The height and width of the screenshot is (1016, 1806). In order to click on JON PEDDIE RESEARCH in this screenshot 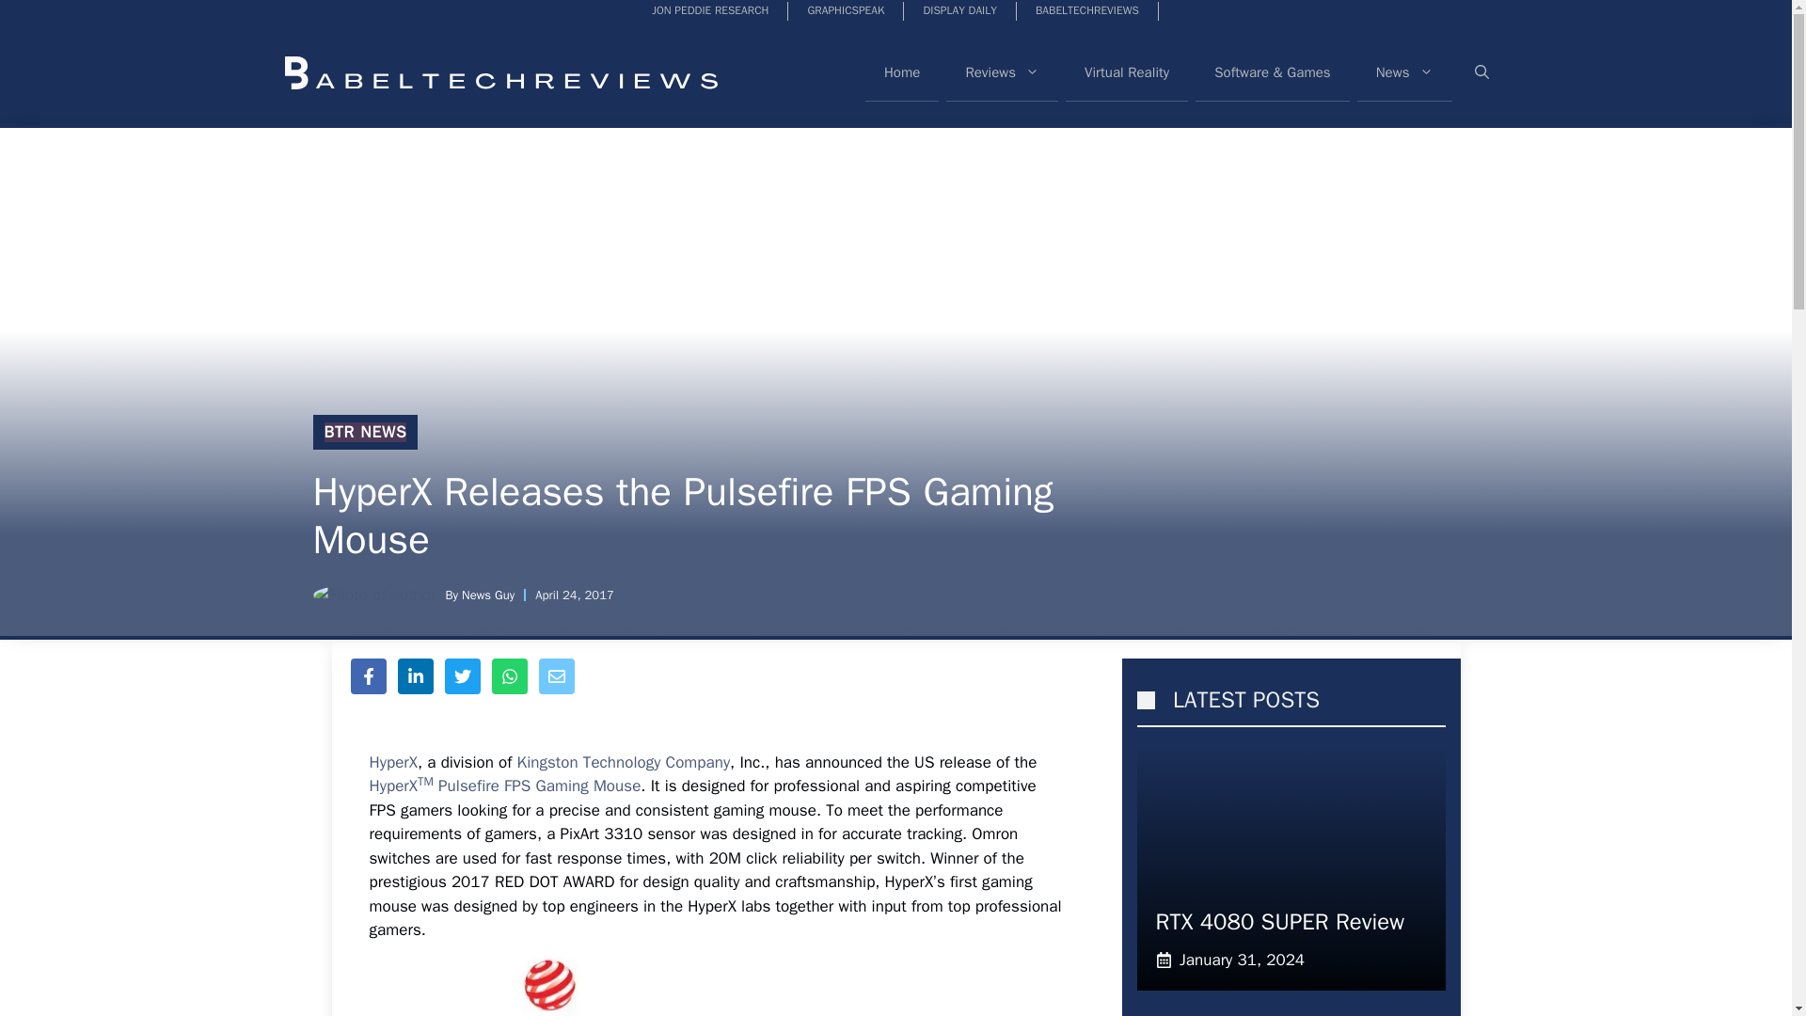, I will do `click(710, 11)`.